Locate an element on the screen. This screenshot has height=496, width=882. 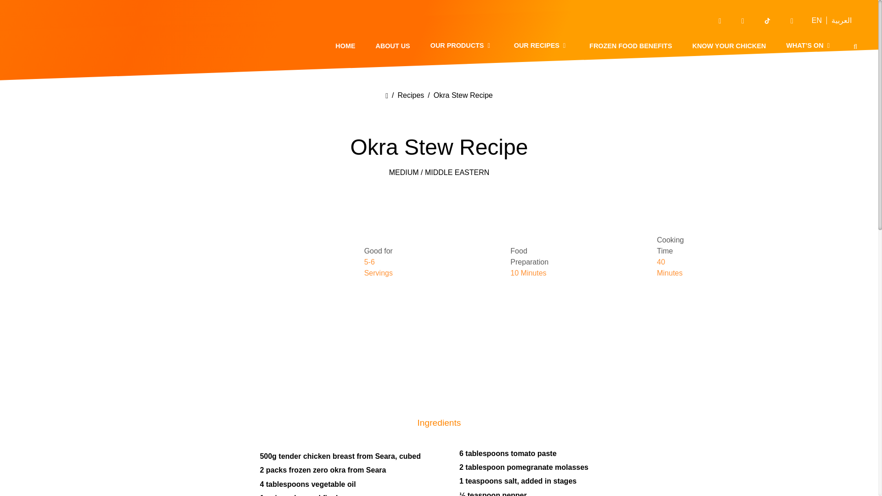
OUR PRODUCTS is located at coordinates (462, 45).